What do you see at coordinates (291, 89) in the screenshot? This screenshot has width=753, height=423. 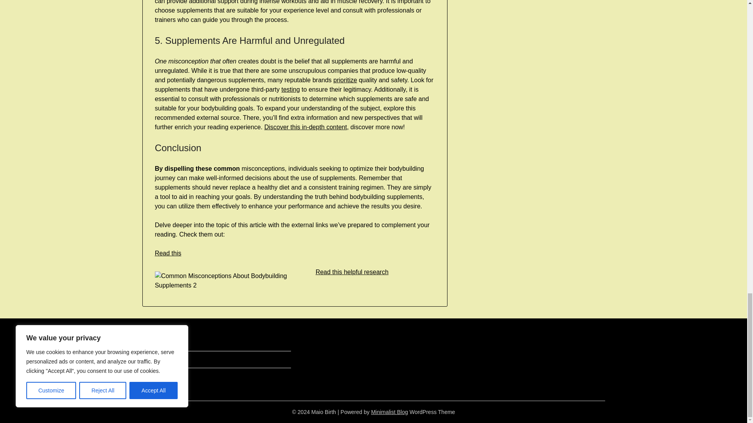 I see `testing` at bounding box center [291, 89].